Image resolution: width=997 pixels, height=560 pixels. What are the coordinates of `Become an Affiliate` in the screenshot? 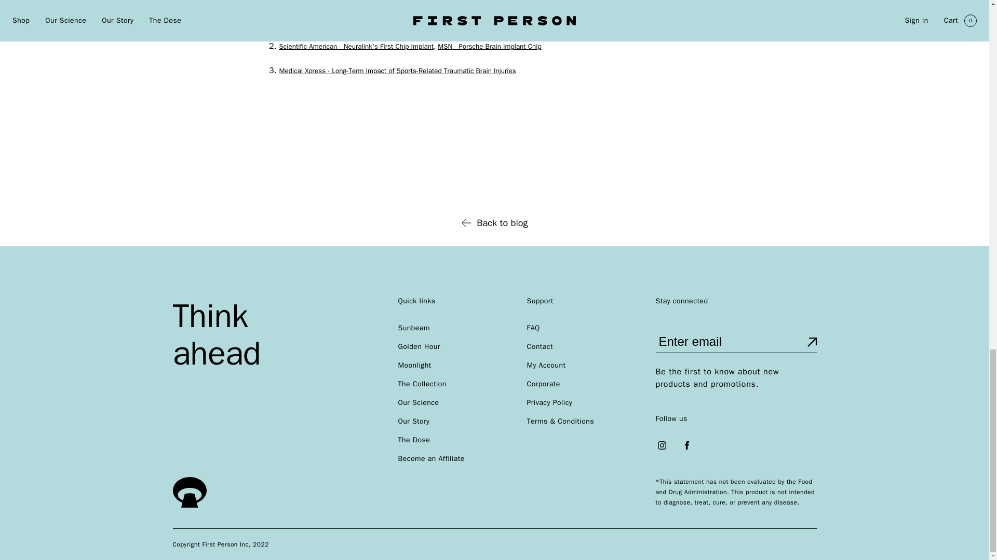 It's located at (431, 458).